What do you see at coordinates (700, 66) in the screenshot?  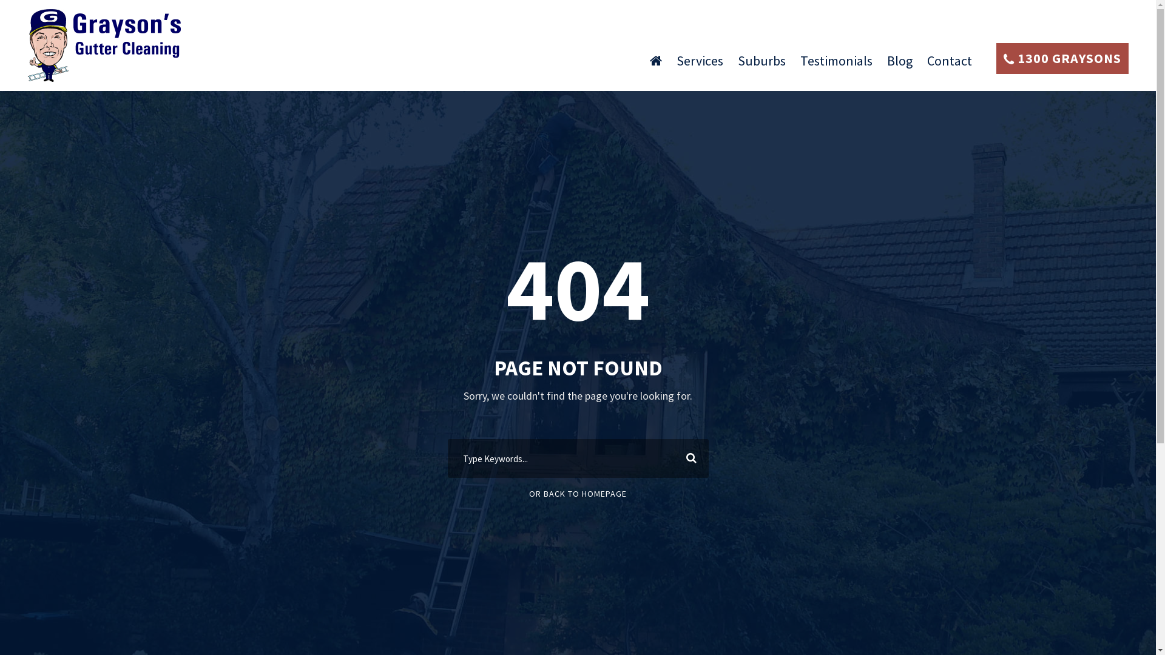 I see `Services` at bounding box center [700, 66].